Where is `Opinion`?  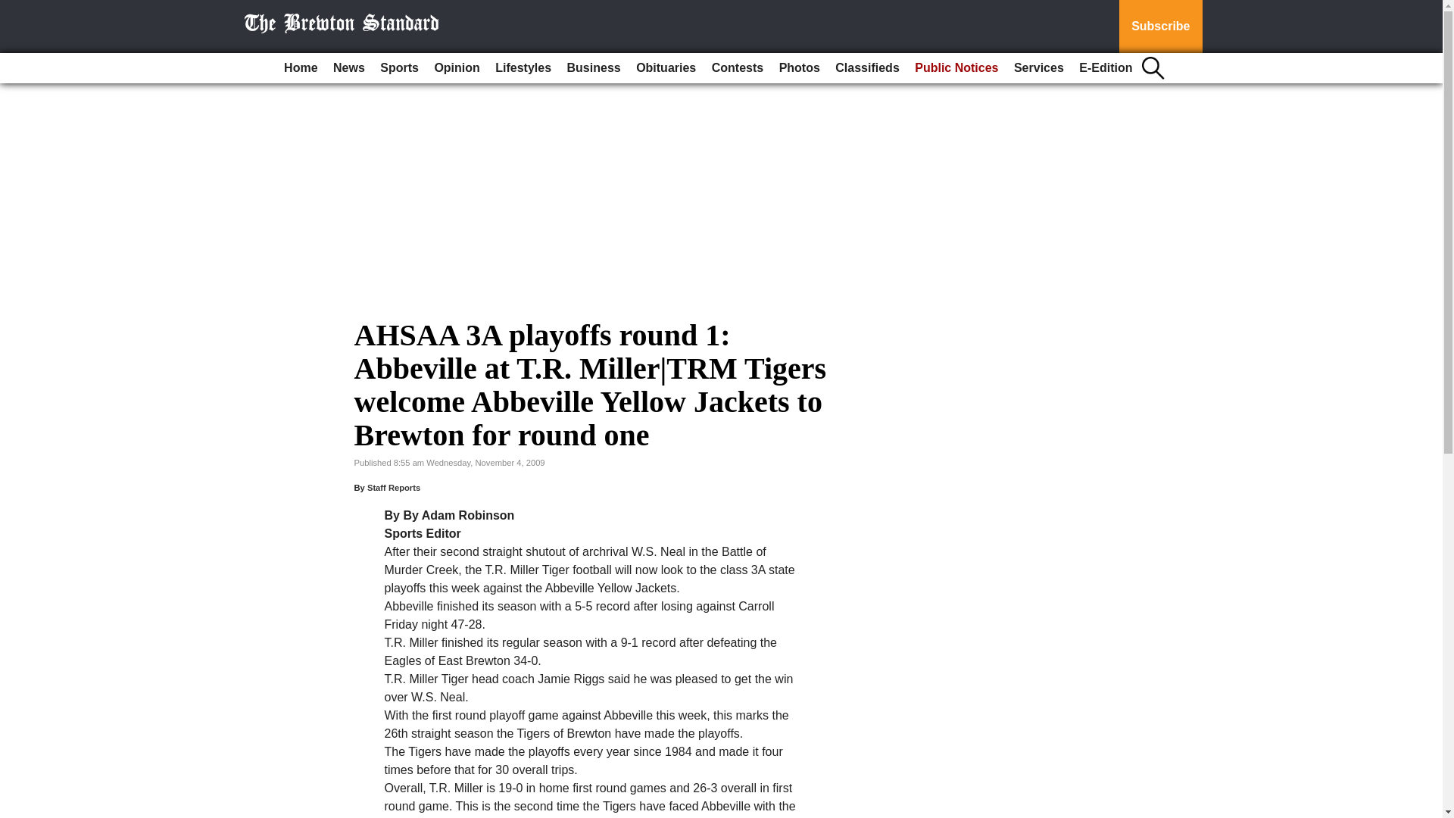
Opinion is located at coordinates (456, 68).